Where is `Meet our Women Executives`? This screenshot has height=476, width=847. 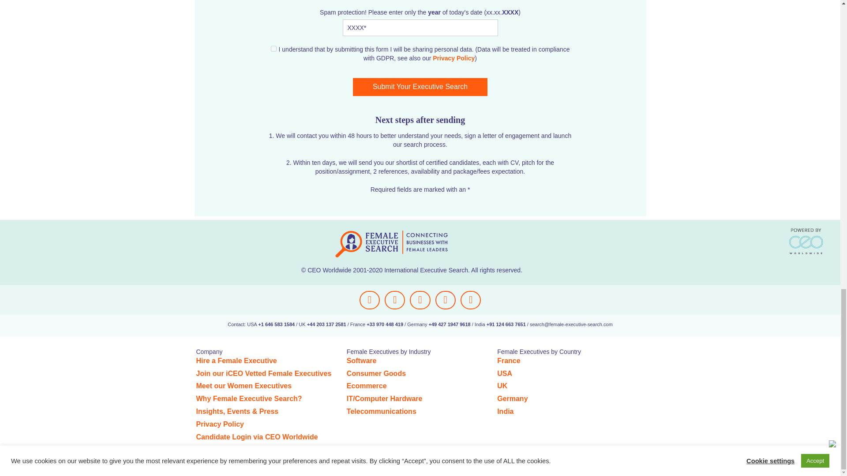
Meet our Women Executives is located at coordinates (244, 386).